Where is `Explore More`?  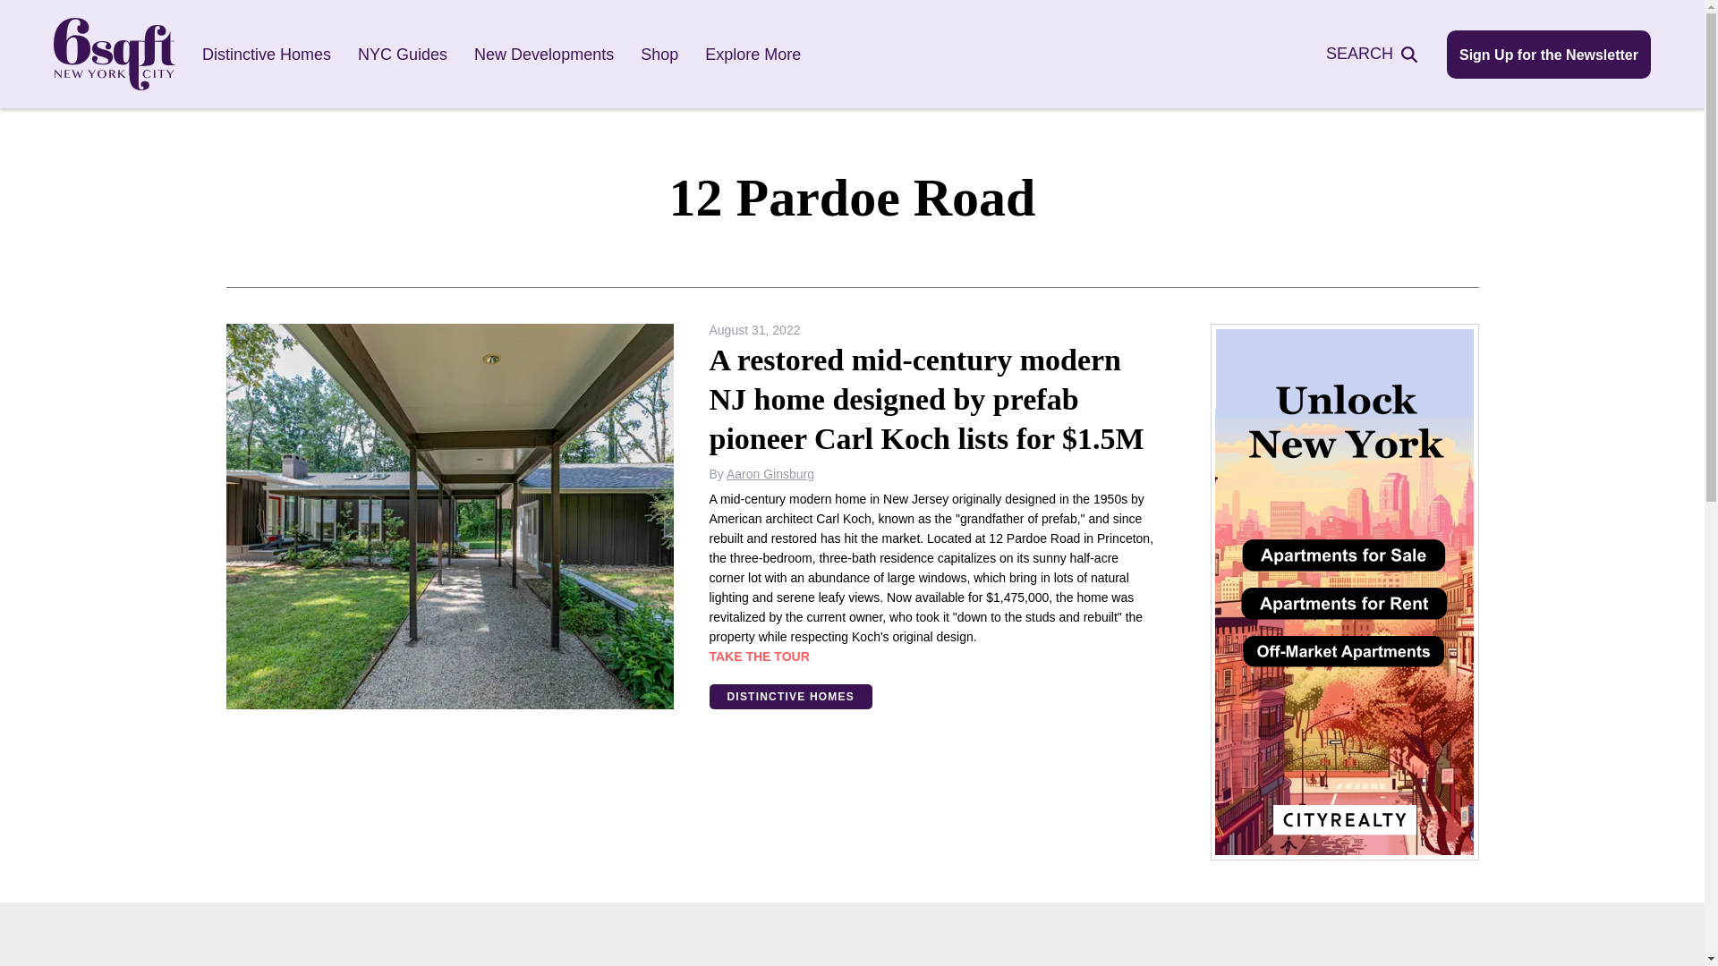 Explore More is located at coordinates (752, 54).